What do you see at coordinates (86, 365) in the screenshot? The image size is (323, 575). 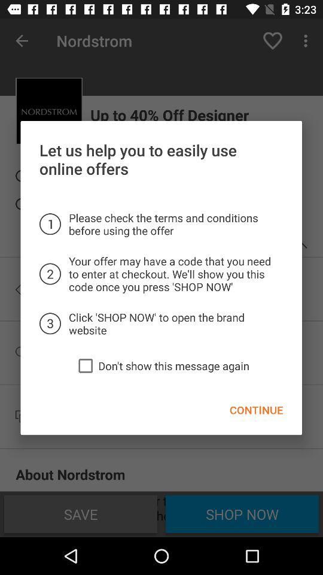 I see `do n't show again toggle` at bounding box center [86, 365].